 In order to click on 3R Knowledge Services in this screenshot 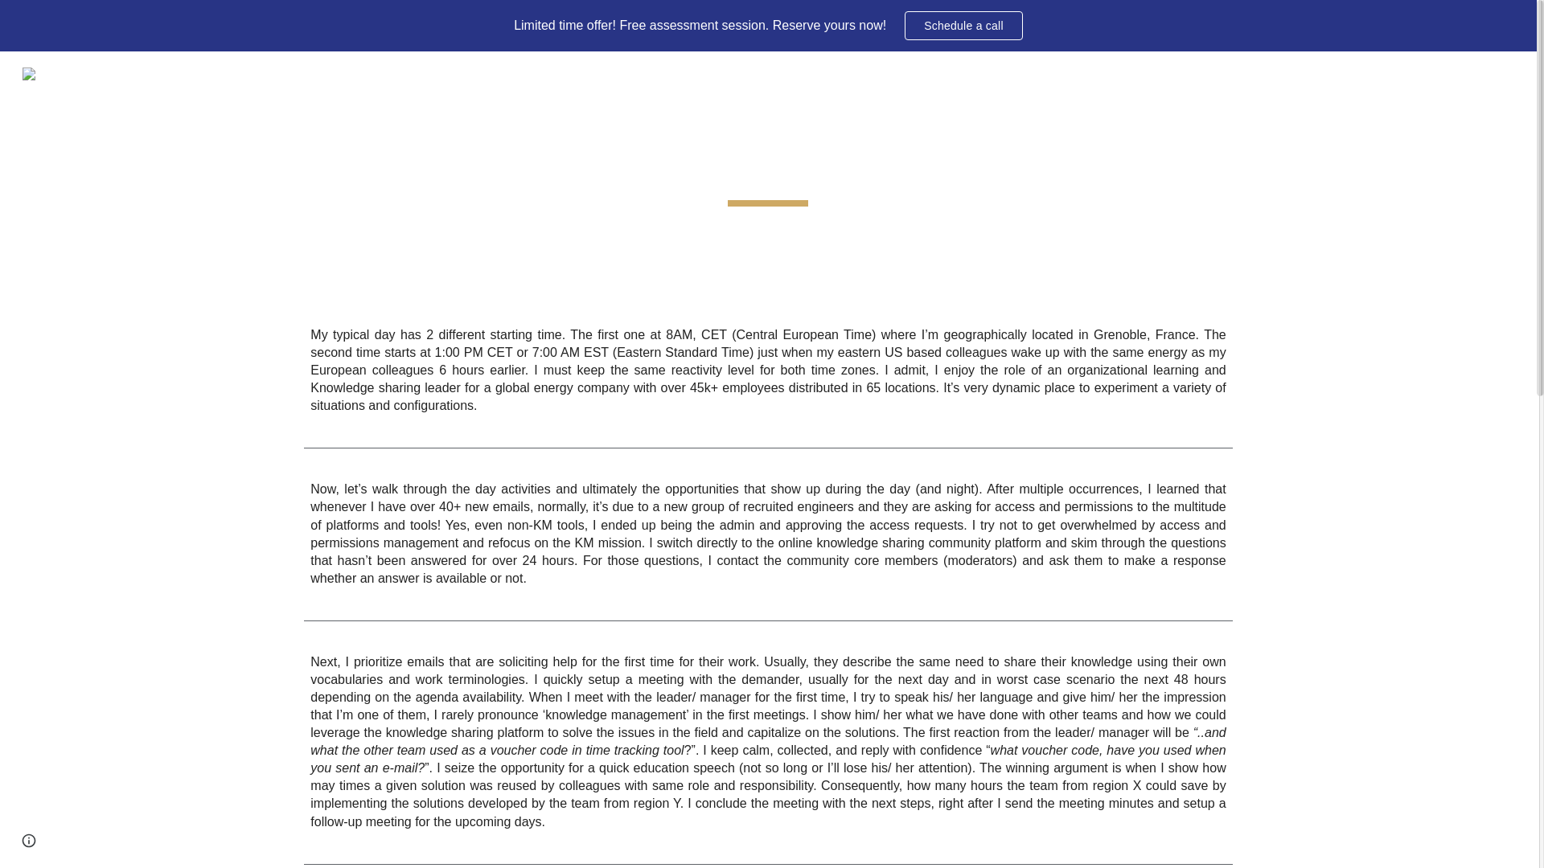, I will do `click(150, 71)`.